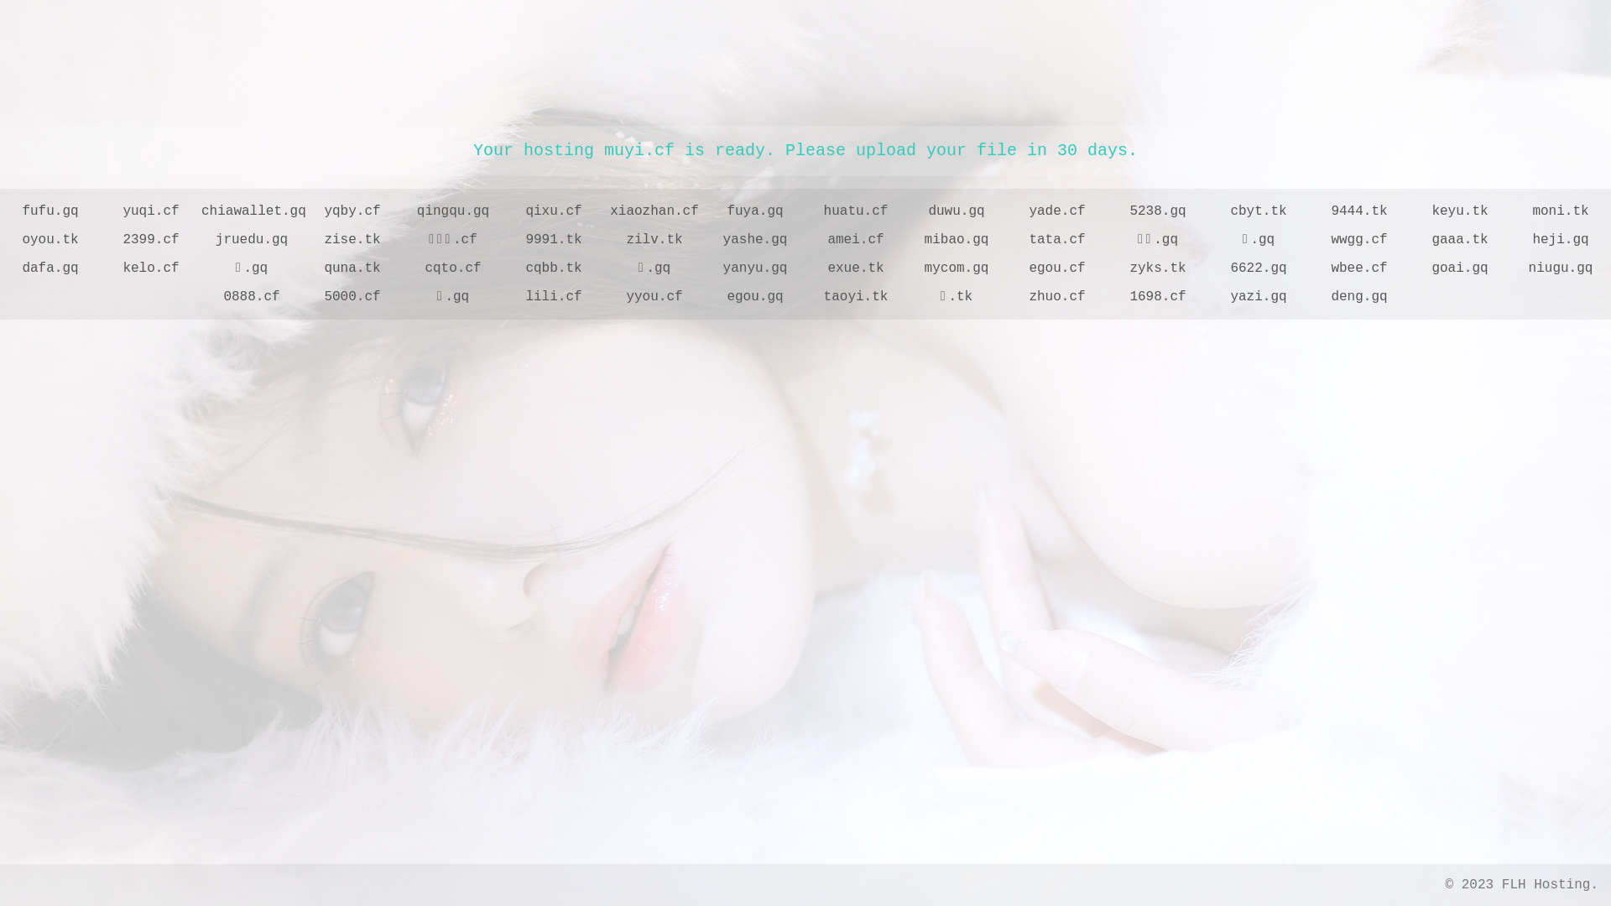 This screenshot has width=1611, height=906. What do you see at coordinates (1259, 211) in the screenshot?
I see `cbyt.tk` at bounding box center [1259, 211].